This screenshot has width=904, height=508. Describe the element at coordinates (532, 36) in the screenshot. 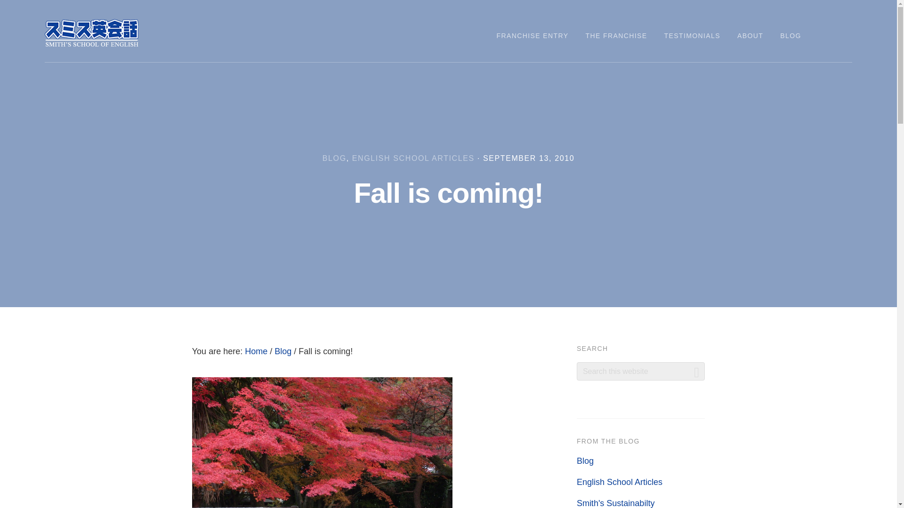

I see `FRANCHISE ENTRY` at that location.